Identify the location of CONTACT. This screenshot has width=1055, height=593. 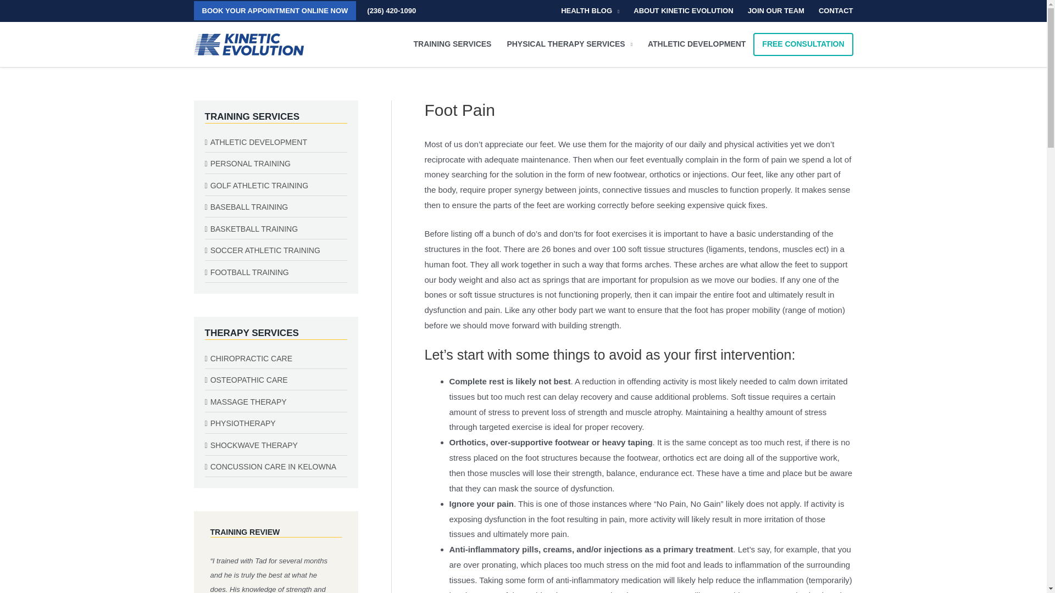
(832, 11).